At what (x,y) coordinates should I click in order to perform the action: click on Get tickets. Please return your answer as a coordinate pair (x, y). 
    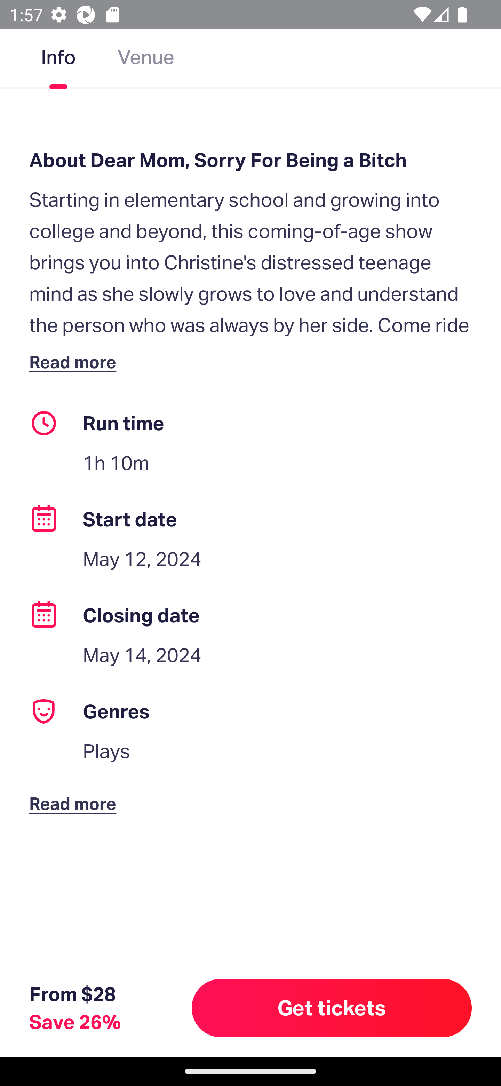
    Looking at the image, I should click on (332, 1008).